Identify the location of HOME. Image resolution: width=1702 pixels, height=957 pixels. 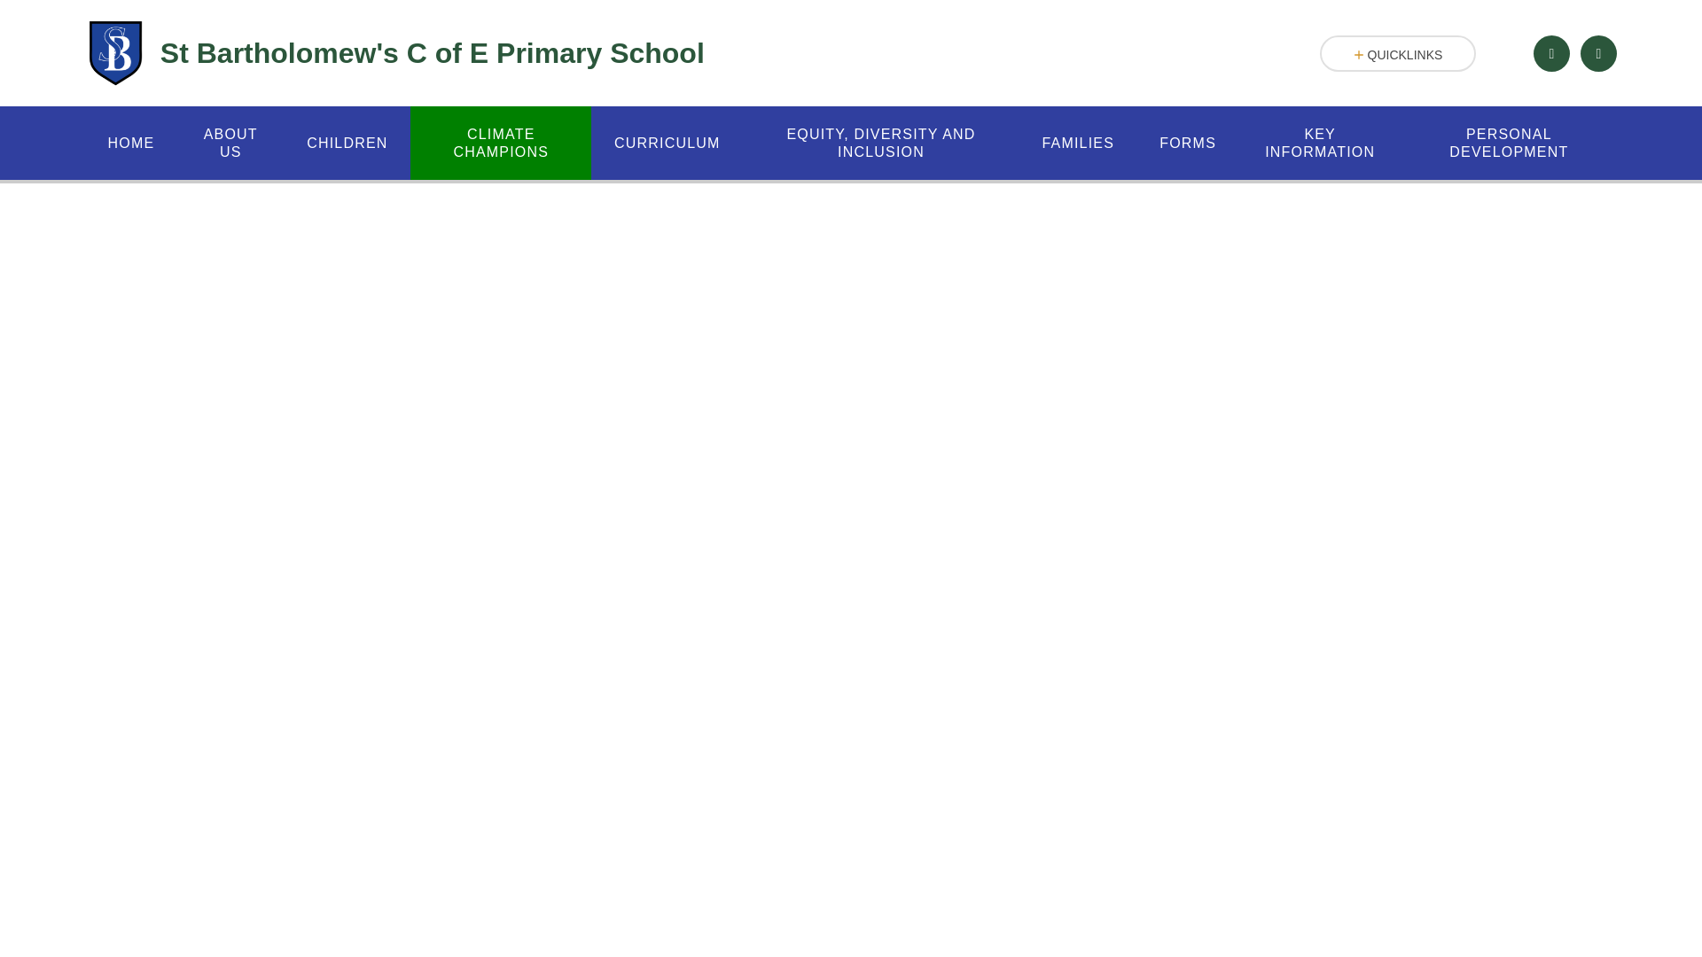
(131, 143).